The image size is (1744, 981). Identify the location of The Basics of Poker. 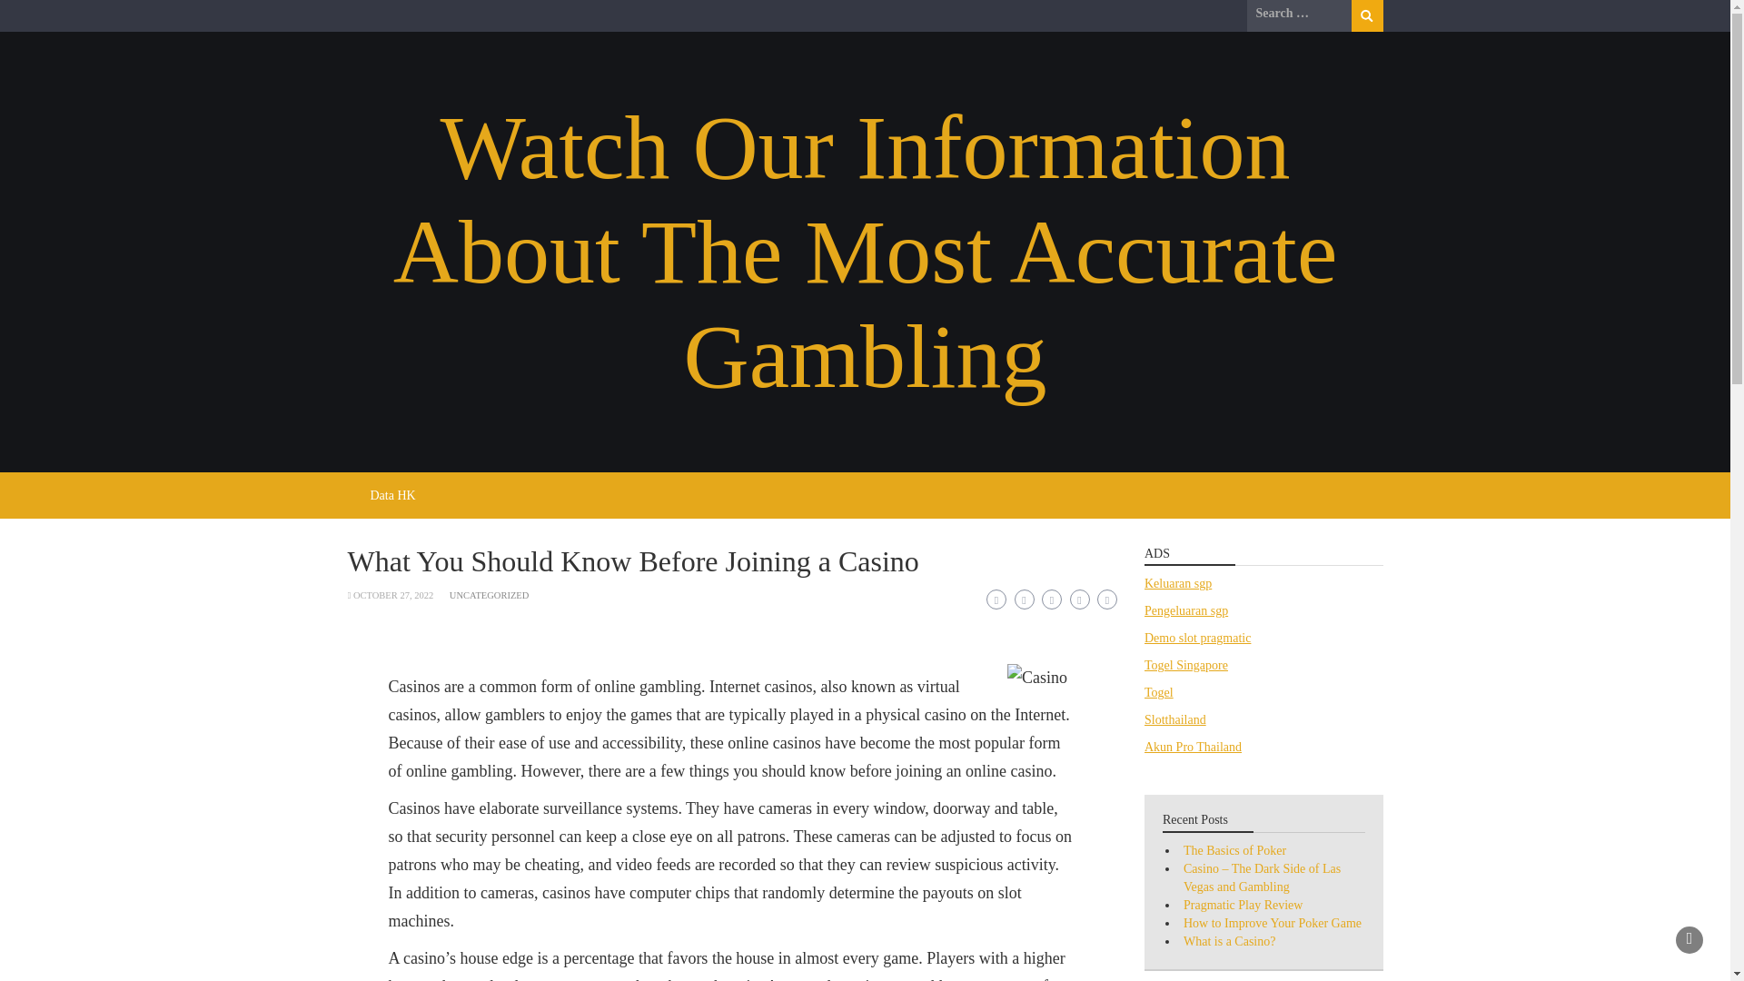
(1235, 850).